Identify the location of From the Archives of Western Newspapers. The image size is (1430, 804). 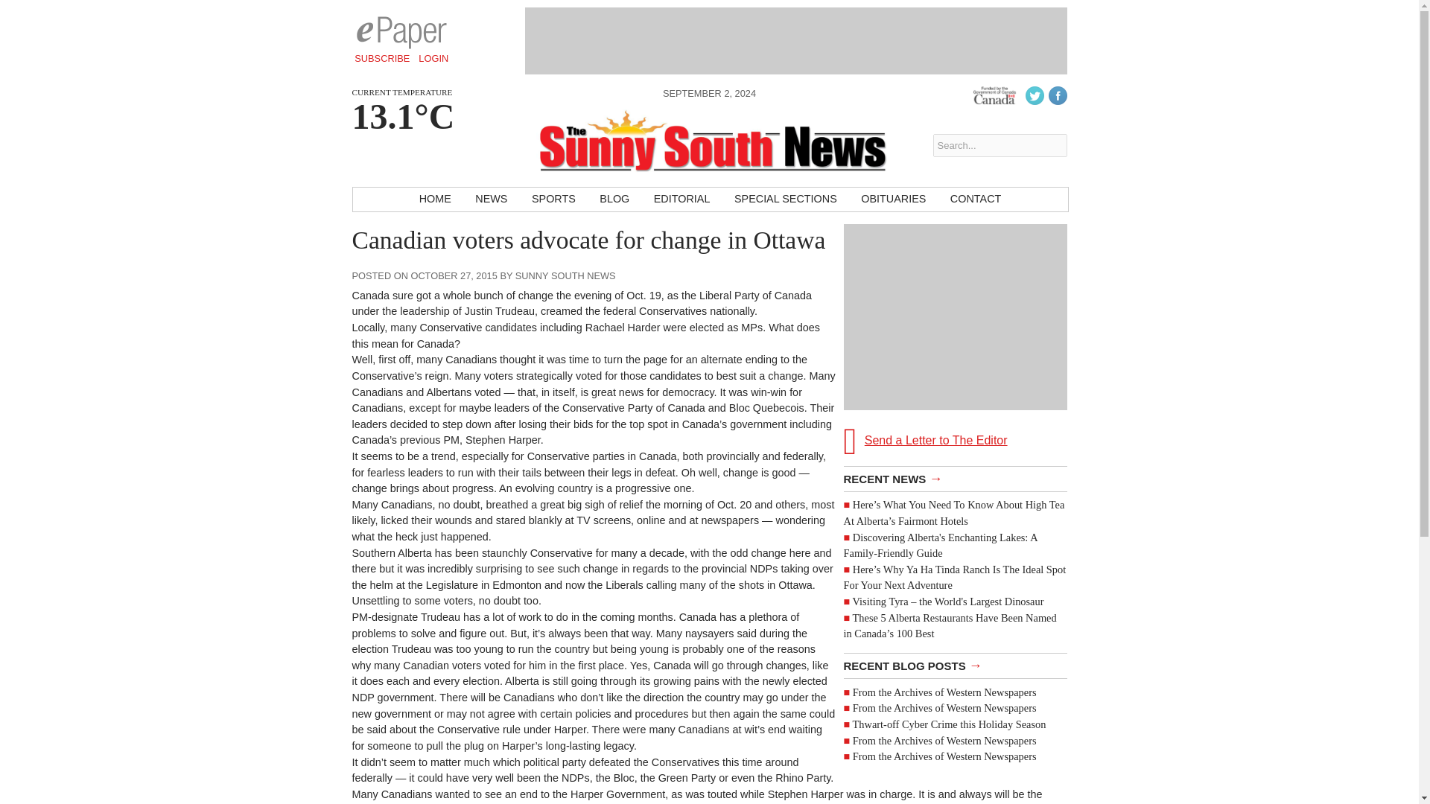
(944, 707).